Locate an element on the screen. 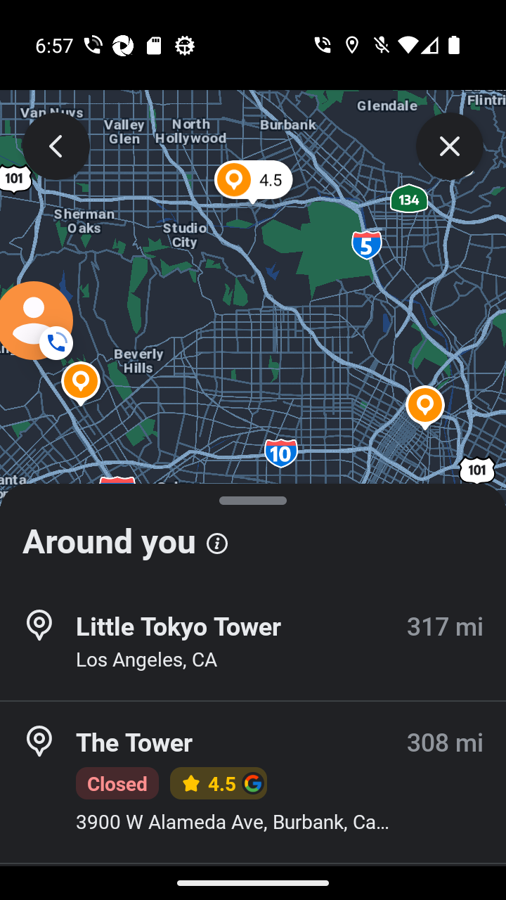 Image resolution: width=506 pixels, height=900 pixels. Around you is located at coordinates (253, 534).